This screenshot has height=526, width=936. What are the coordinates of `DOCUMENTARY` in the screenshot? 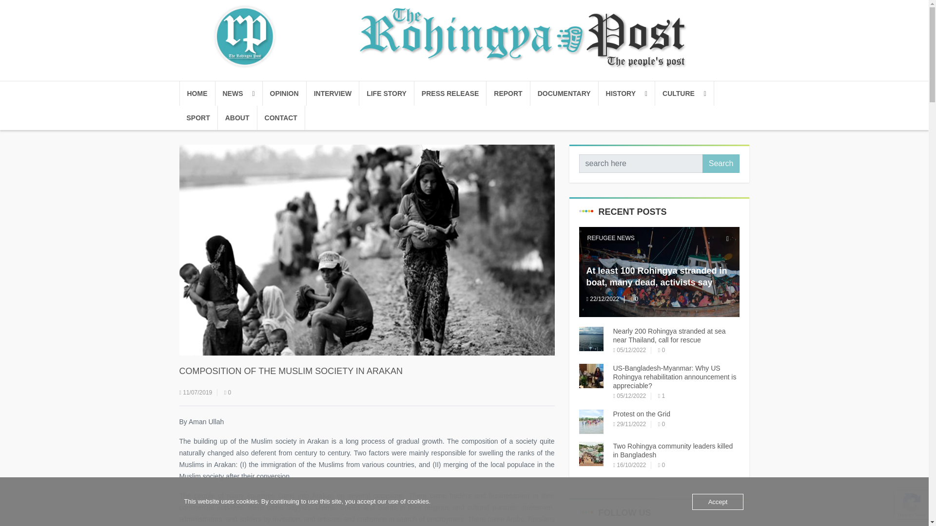 It's located at (565, 94).